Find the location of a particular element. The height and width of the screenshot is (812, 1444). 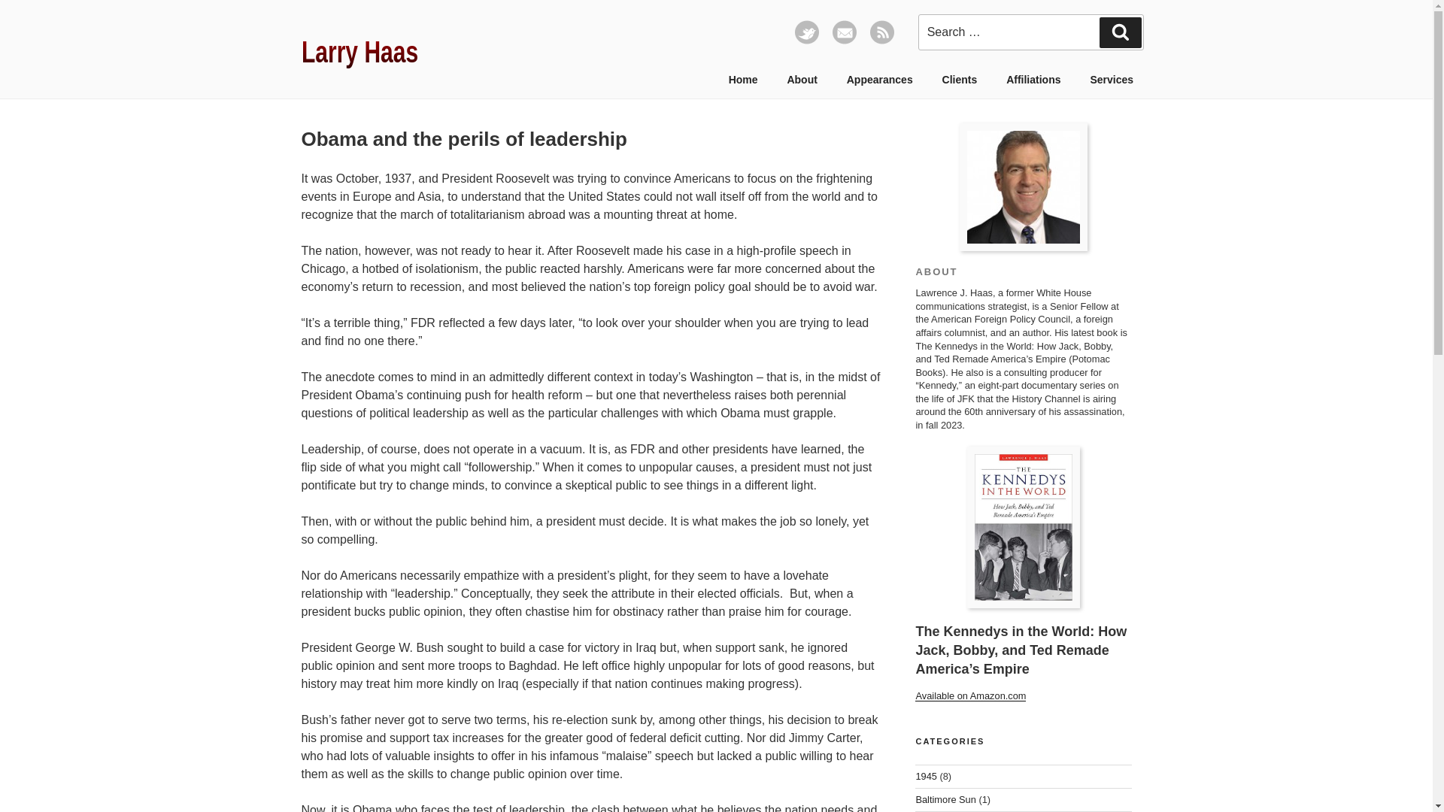

About is located at coordinates (802, 80).